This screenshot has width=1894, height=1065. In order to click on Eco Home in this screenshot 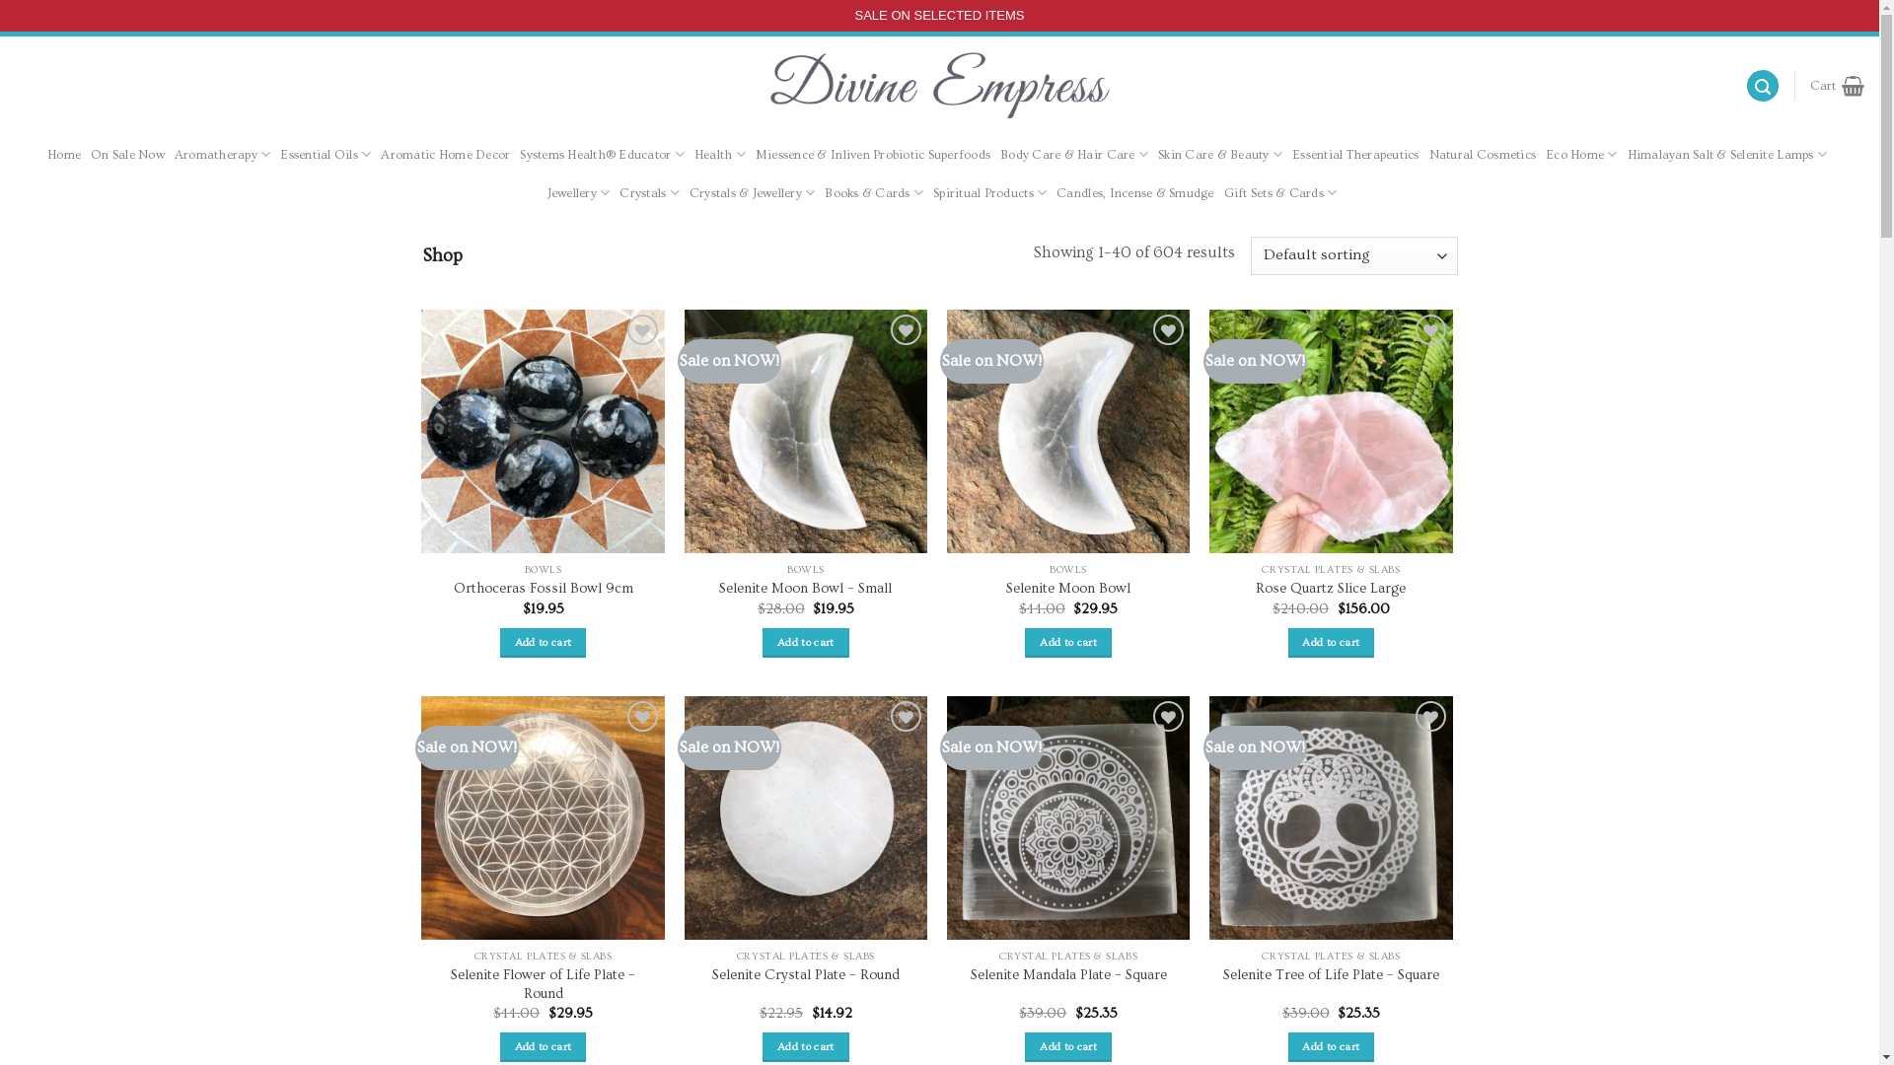, I will do `click(1582, 154)`.